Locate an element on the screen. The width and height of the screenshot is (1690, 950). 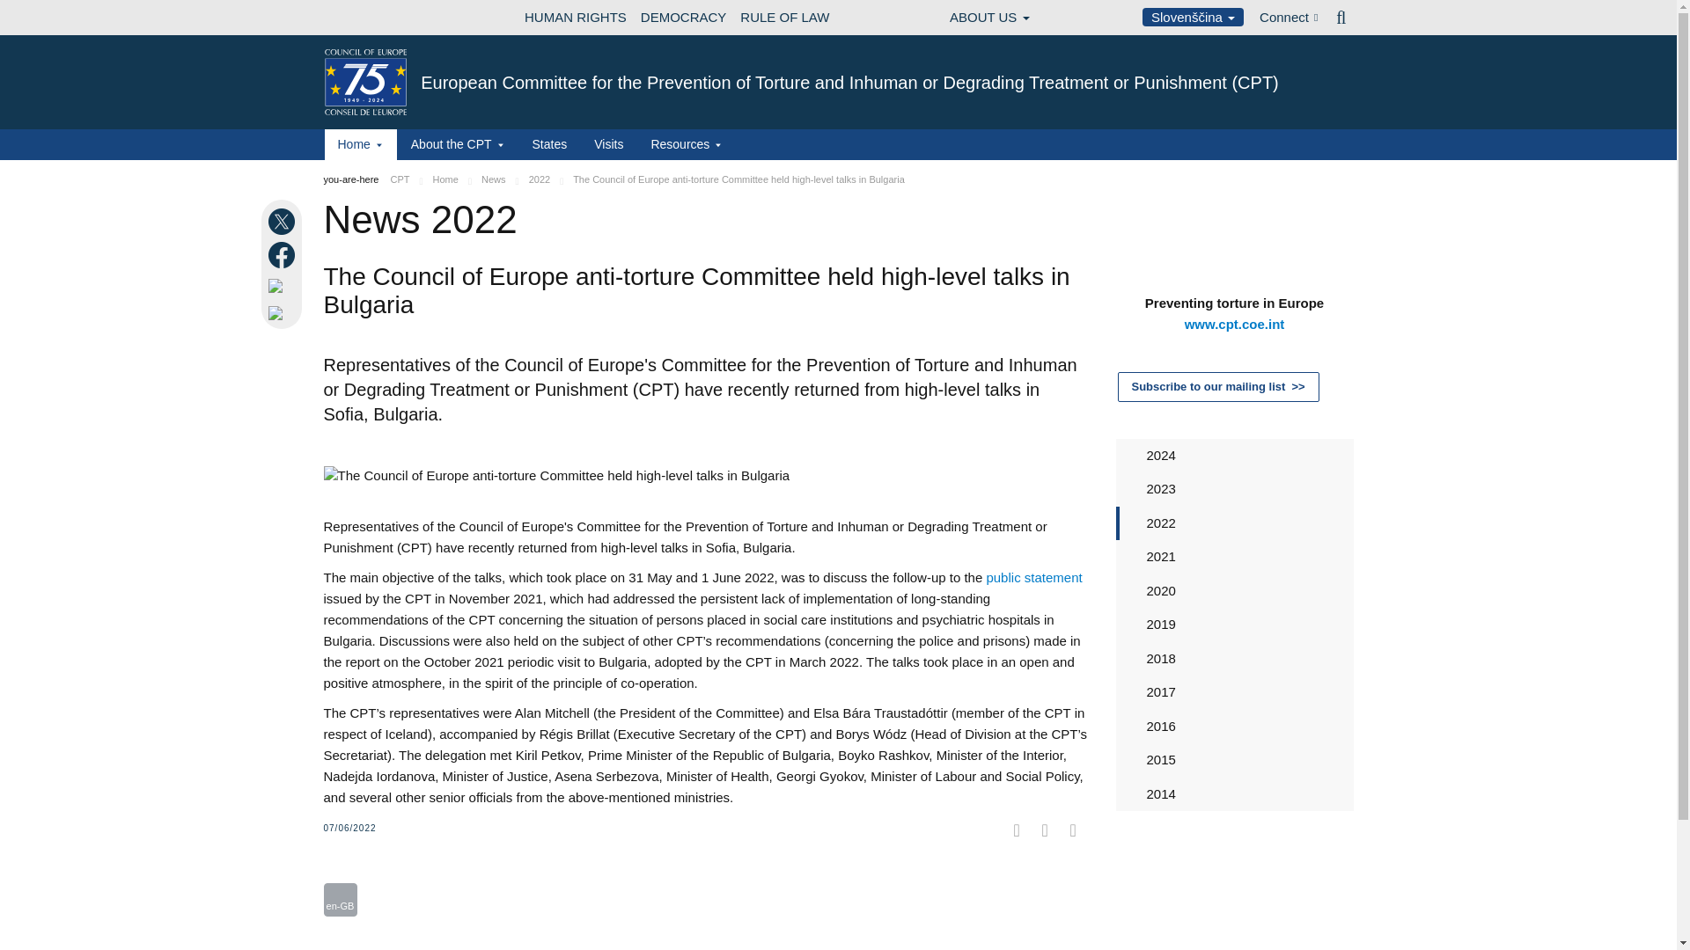
Cvrkutati is located at coordinates (363, 872).